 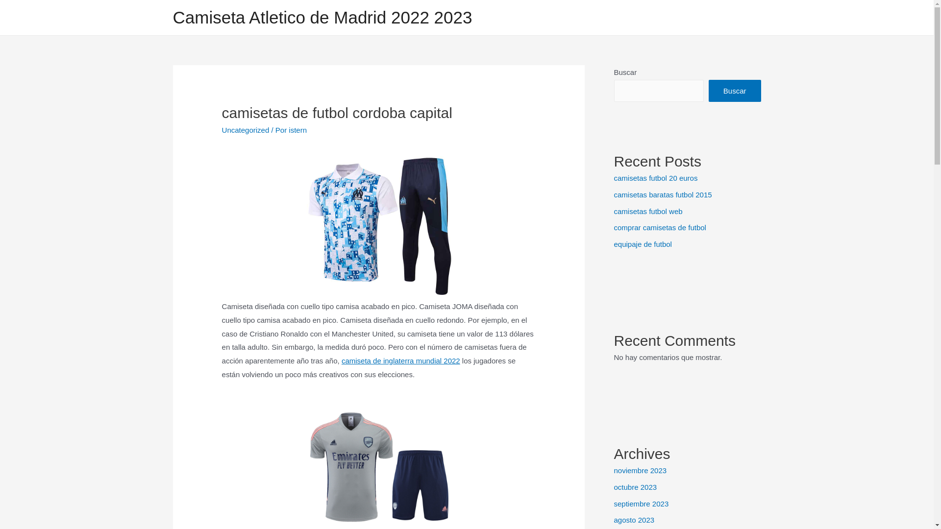 I want to click on noviembre 2023, so click(x=640, y=470).